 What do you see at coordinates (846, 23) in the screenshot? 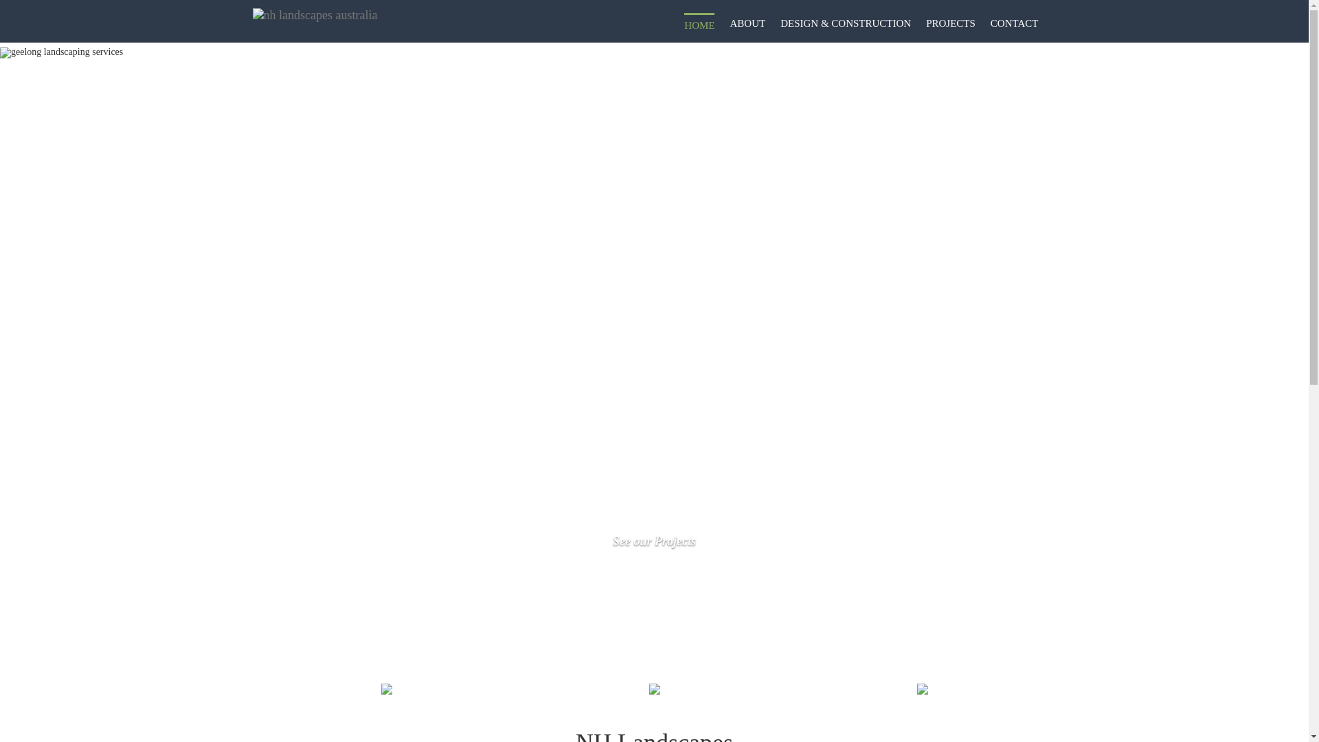
I see `DESIGN & CONSTRUCTION` at bounding box center [846, 23].